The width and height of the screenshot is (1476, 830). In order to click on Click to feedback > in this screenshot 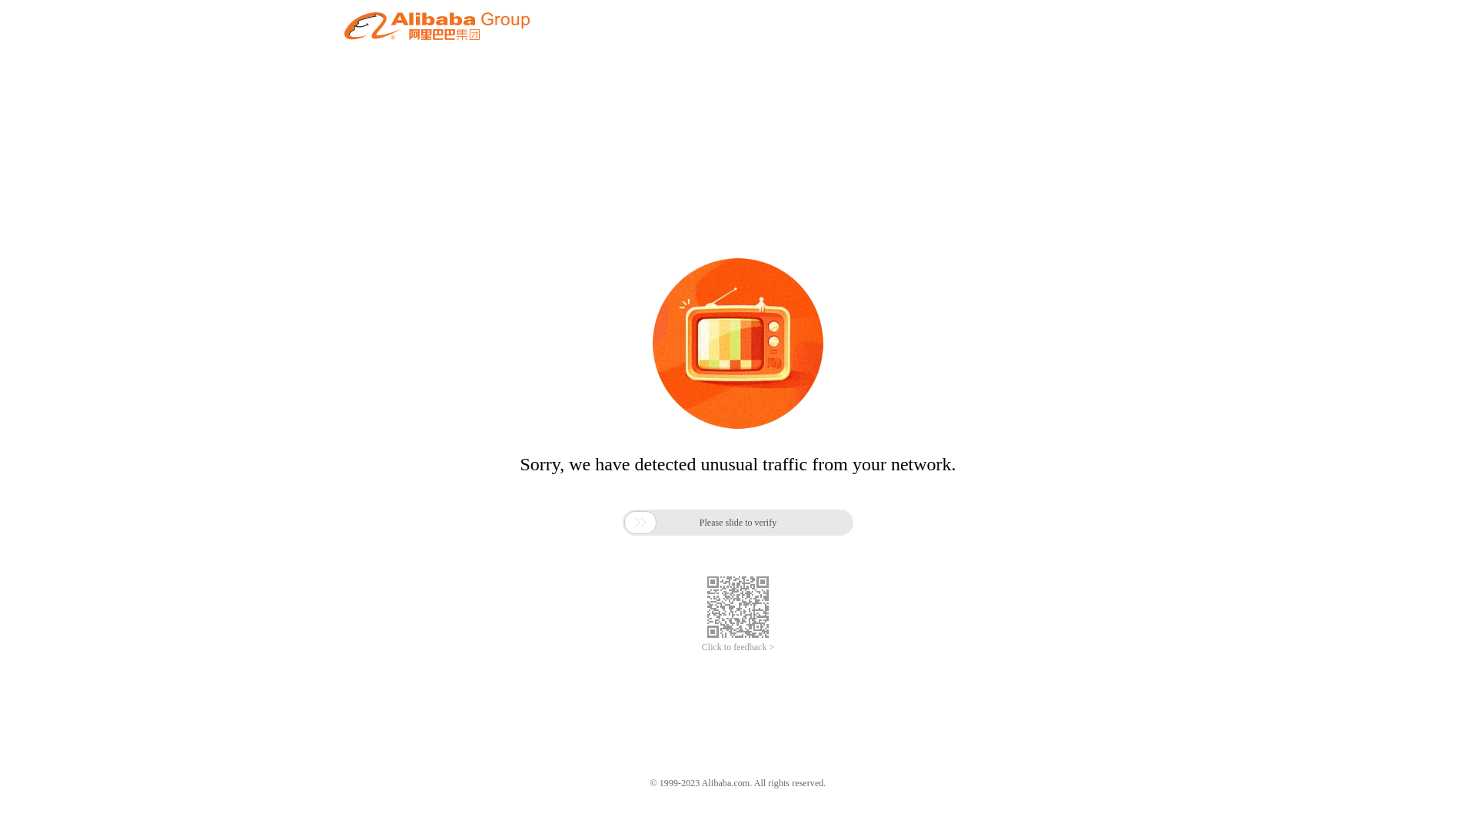, I will do `click(738, 647)`.